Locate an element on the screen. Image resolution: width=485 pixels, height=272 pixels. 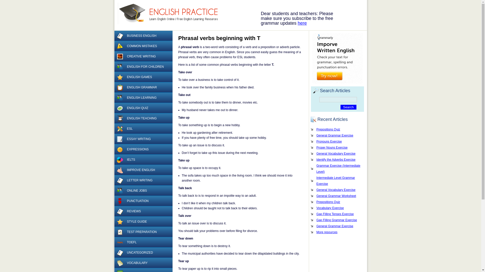
English Learning is located at coordinates (120, 98).